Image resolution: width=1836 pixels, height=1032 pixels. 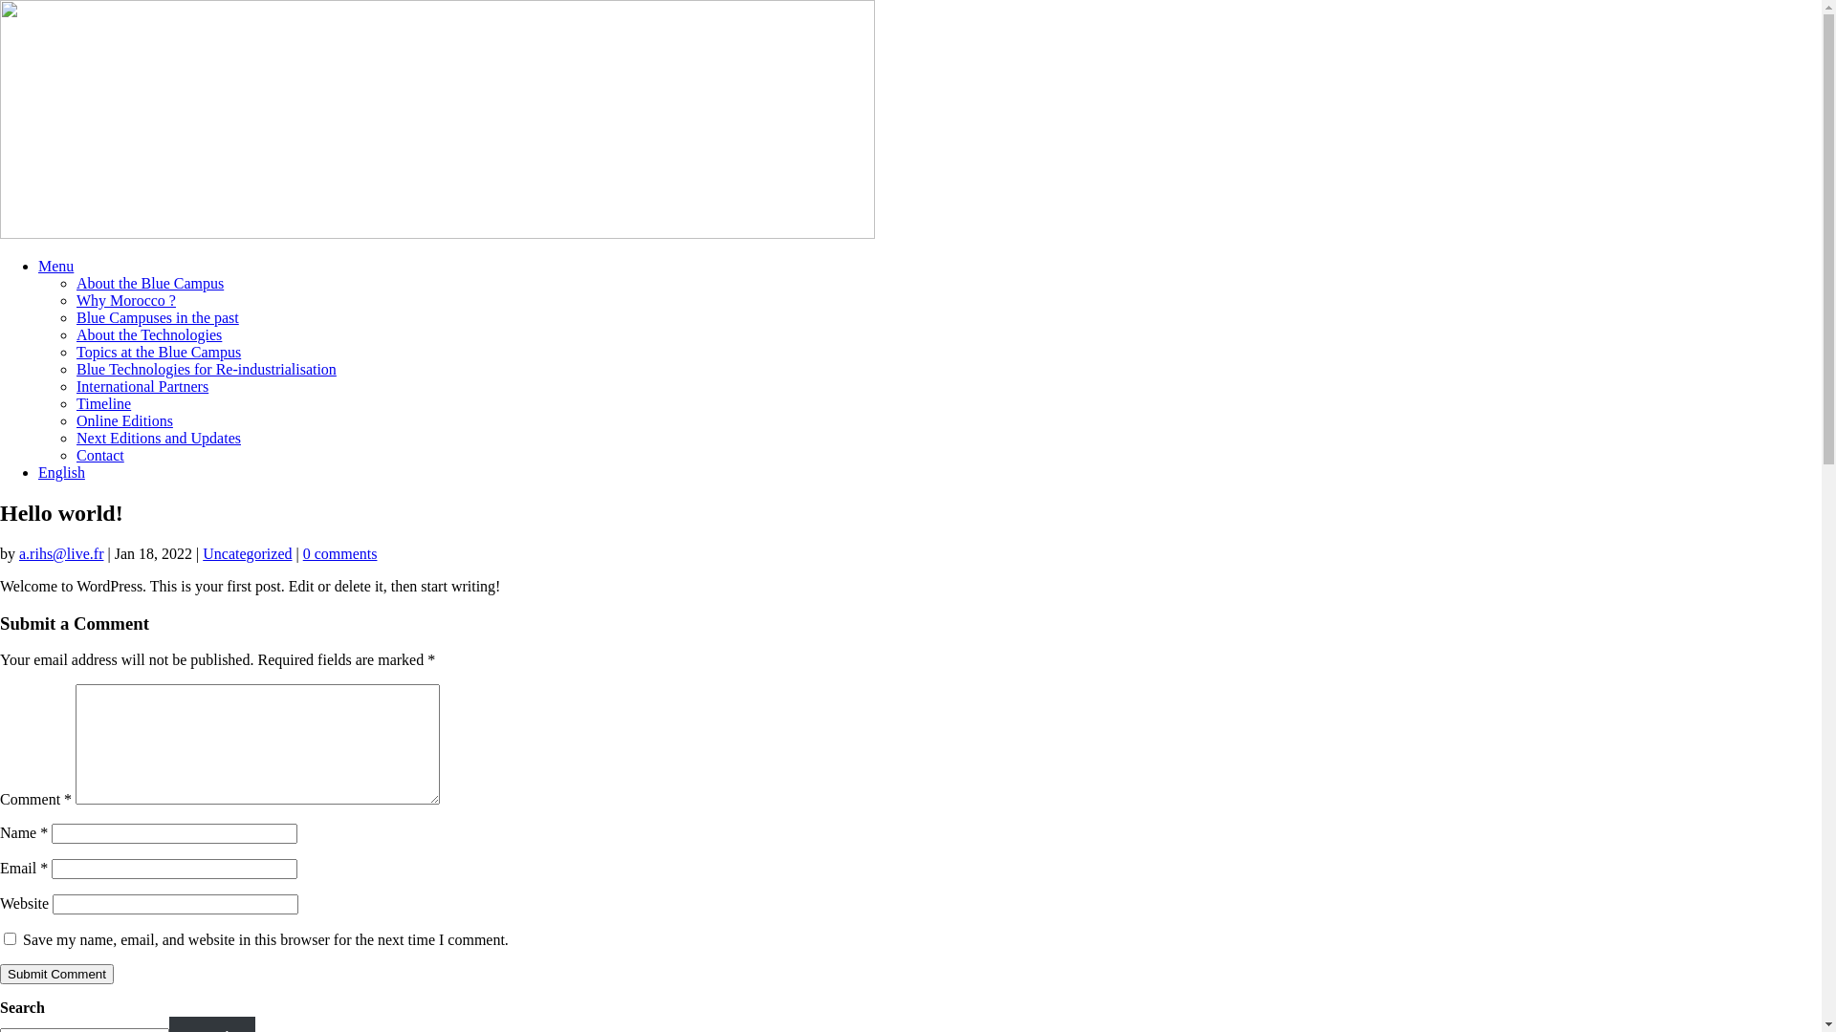 What do you see at coordinates (149, 334) in the screenshot?
I see `About the Technologies` at bounding box center [149, 334].